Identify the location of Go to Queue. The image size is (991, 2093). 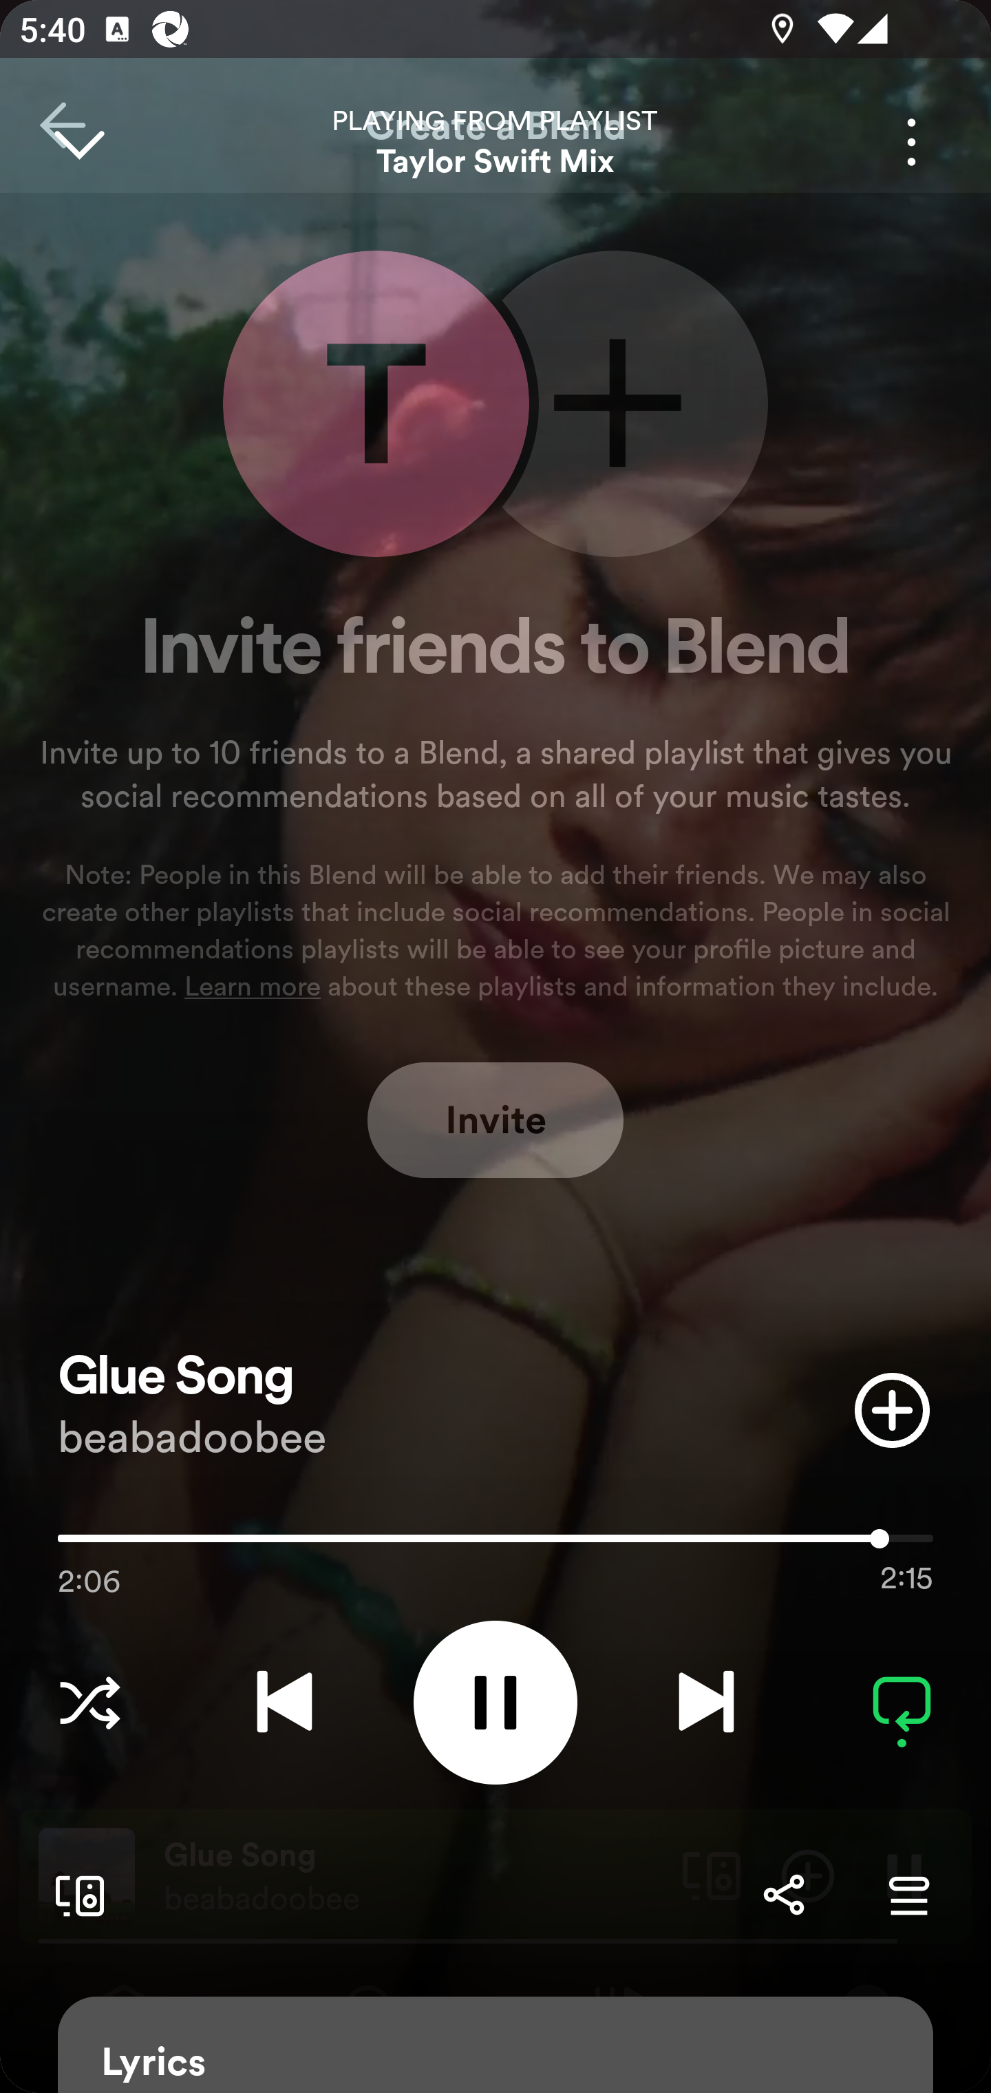
(908, 1895).